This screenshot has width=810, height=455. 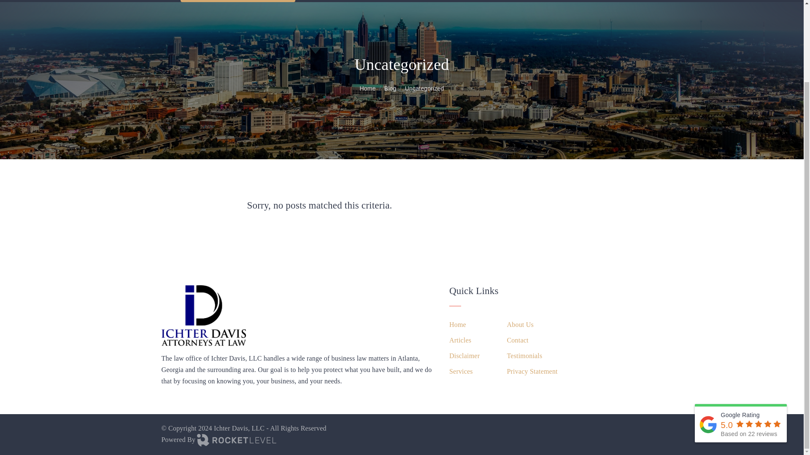 What do you see at coordinates (458, 324) in the screenshot?
I see `Home` at bounding box center [458, 324].